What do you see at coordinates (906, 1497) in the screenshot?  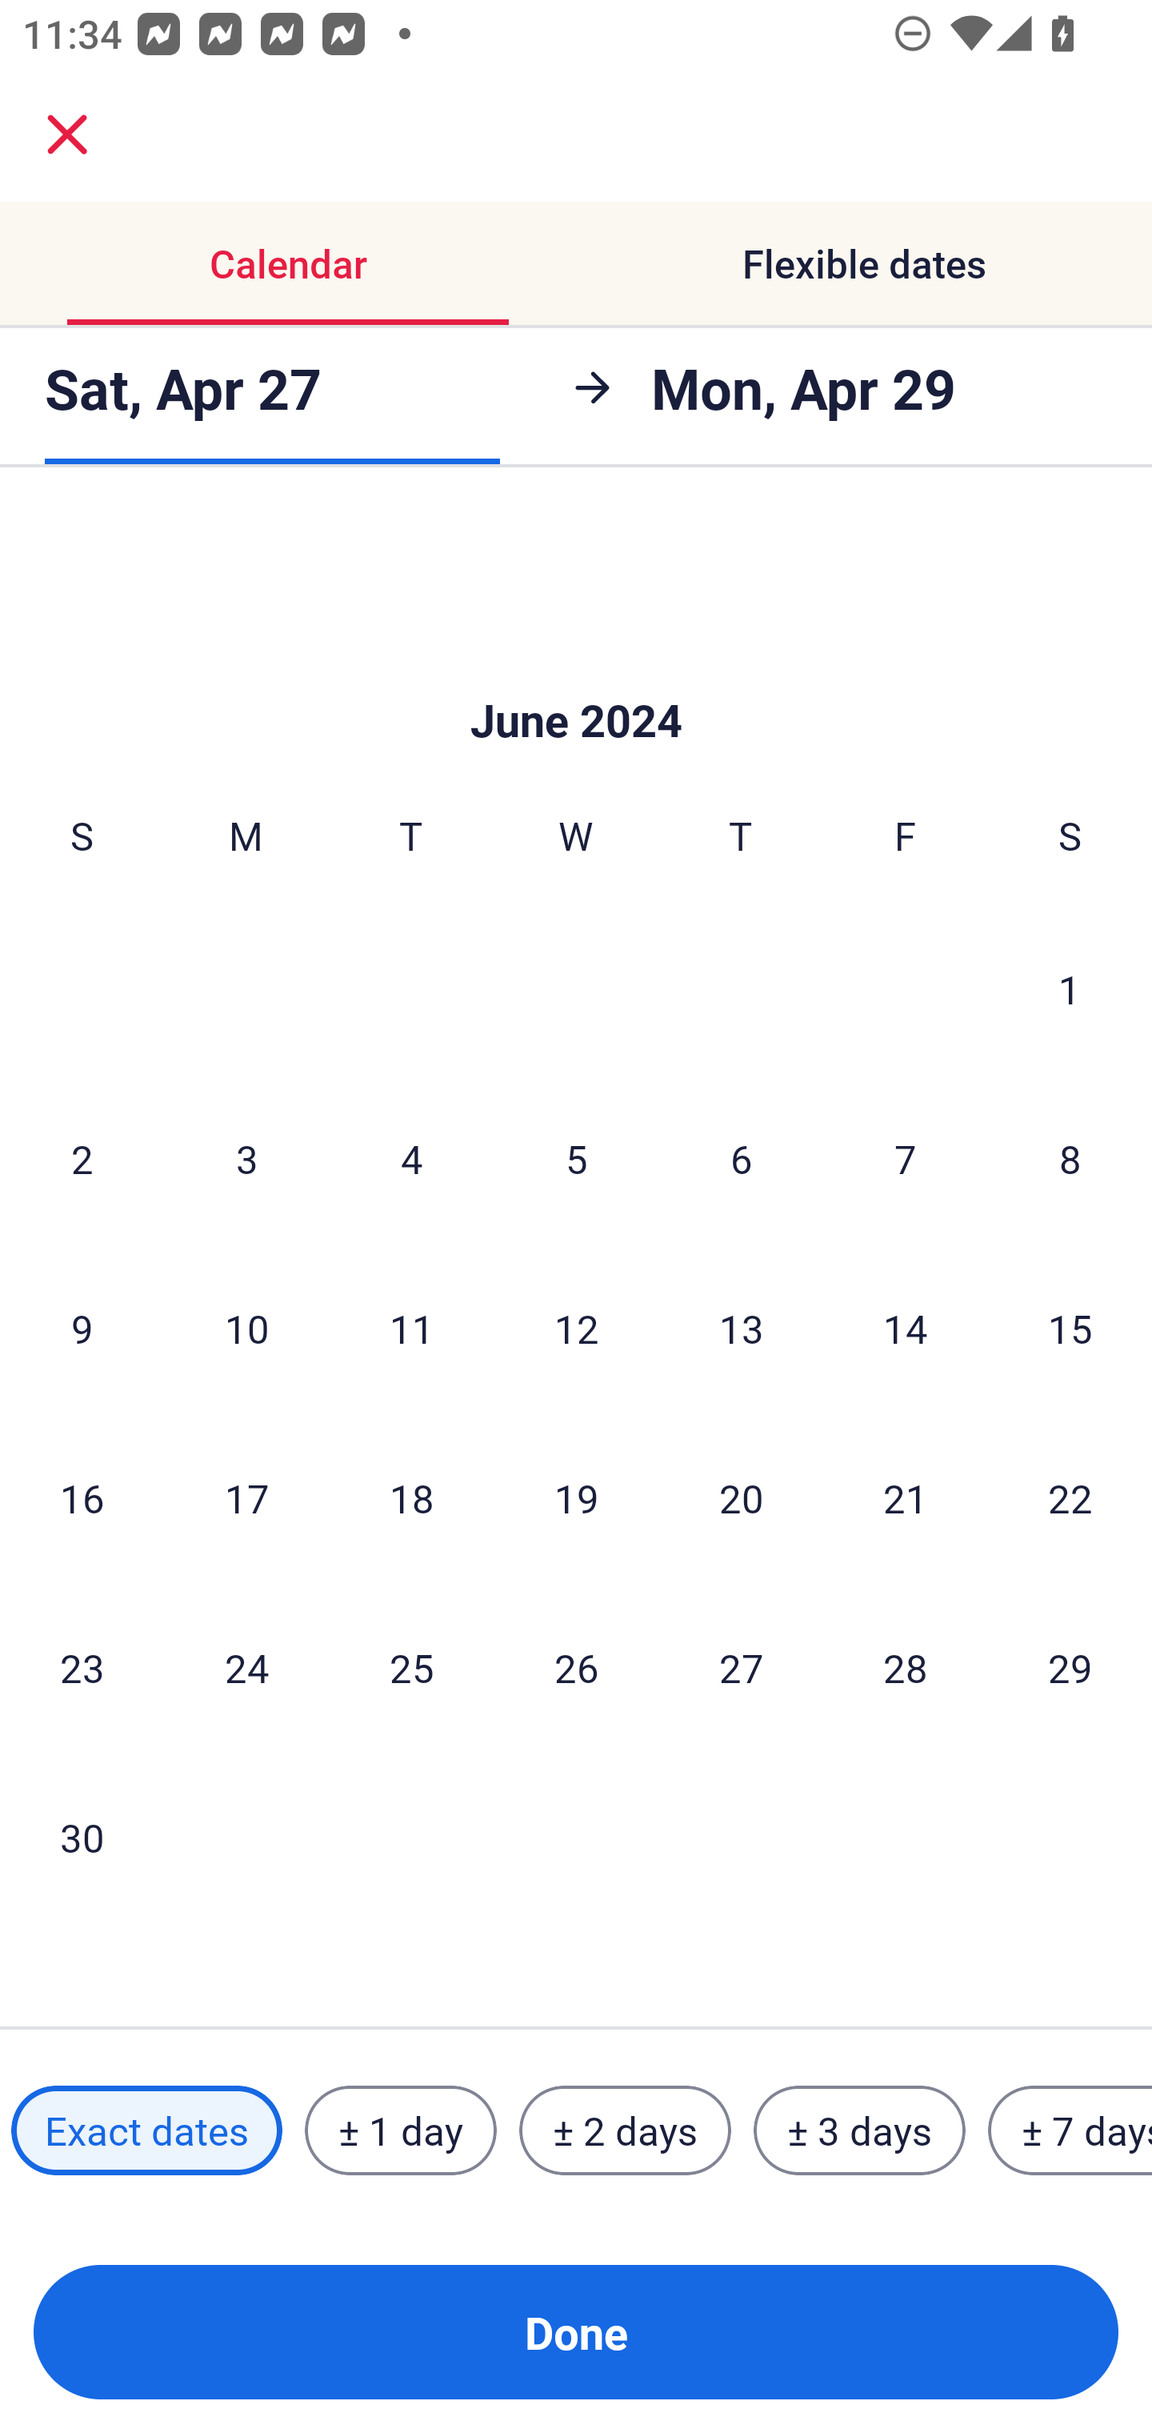 I see `21 Friday, June 21, 2024` at bounding box center [906, 1497].